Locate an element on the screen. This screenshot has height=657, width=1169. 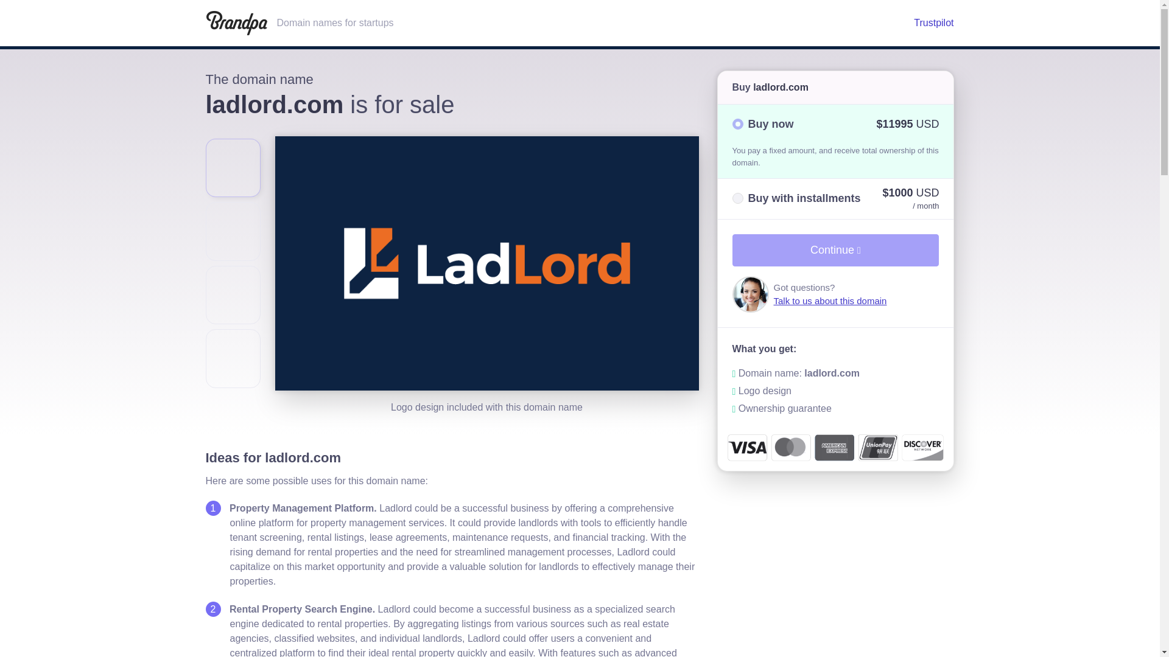
Continue is located at coordinates (835, 250).